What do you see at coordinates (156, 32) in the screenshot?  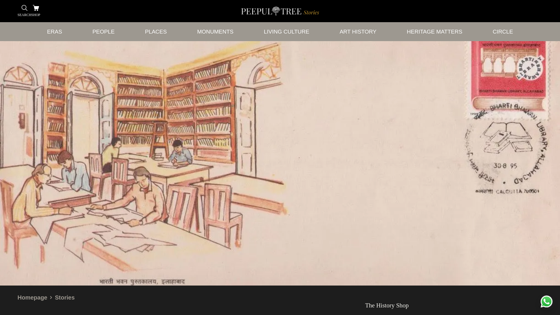 I see `PLACES` at bounding box center [156, 32].